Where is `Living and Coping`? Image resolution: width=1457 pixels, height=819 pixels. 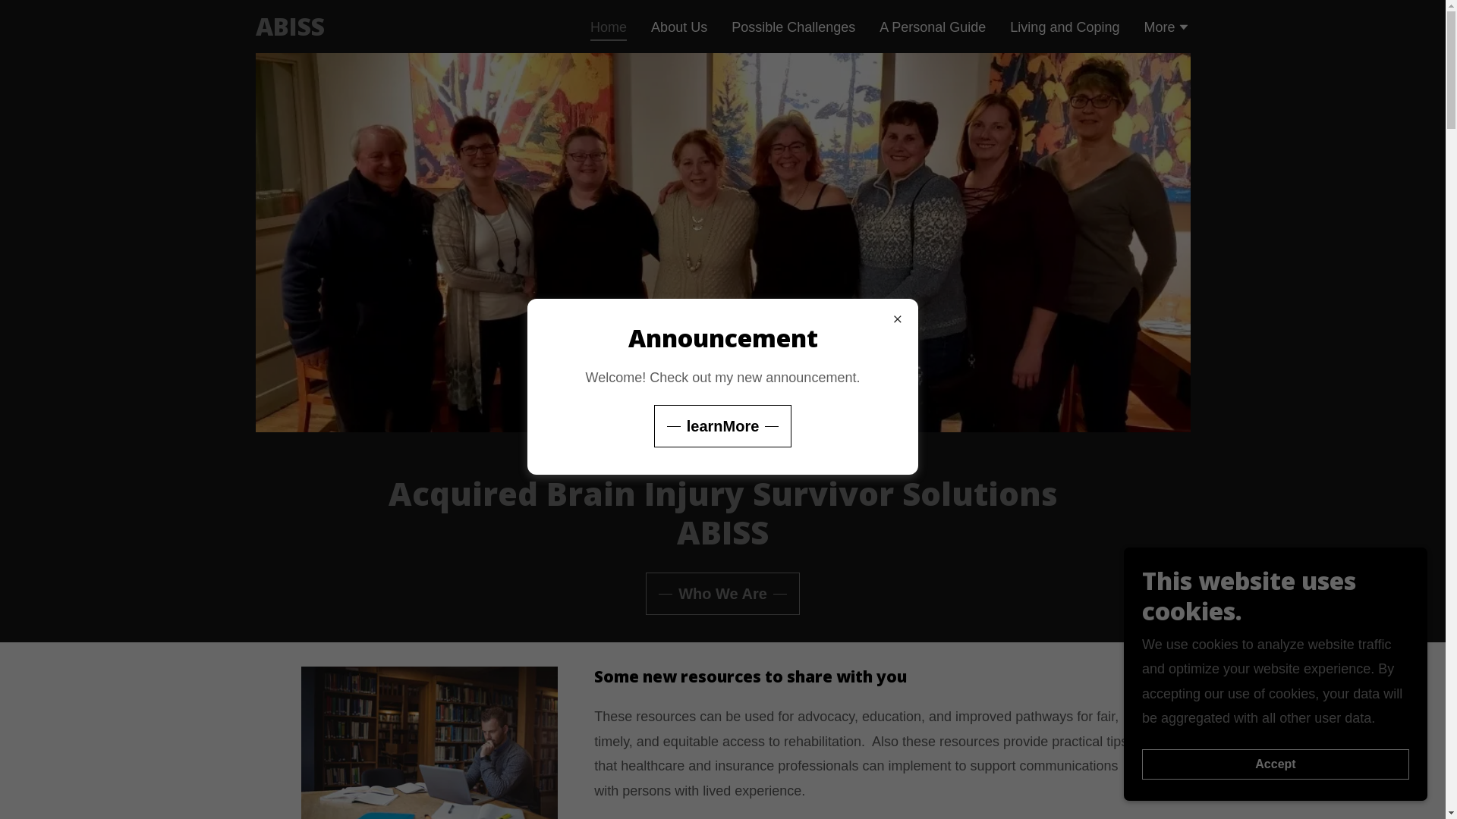 Living and Coping is located at coordinates (1065, 27).